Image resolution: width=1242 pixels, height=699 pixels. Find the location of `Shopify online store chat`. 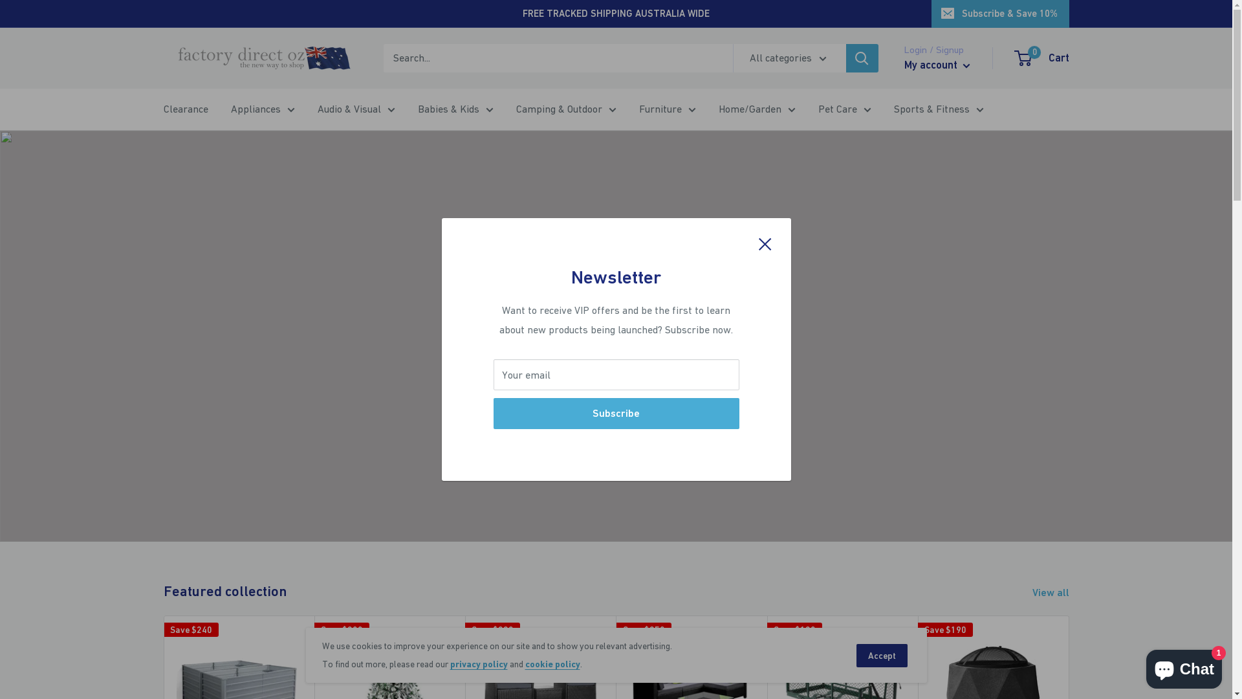

Shopify online store chat is located at coordinates (1184, 667).